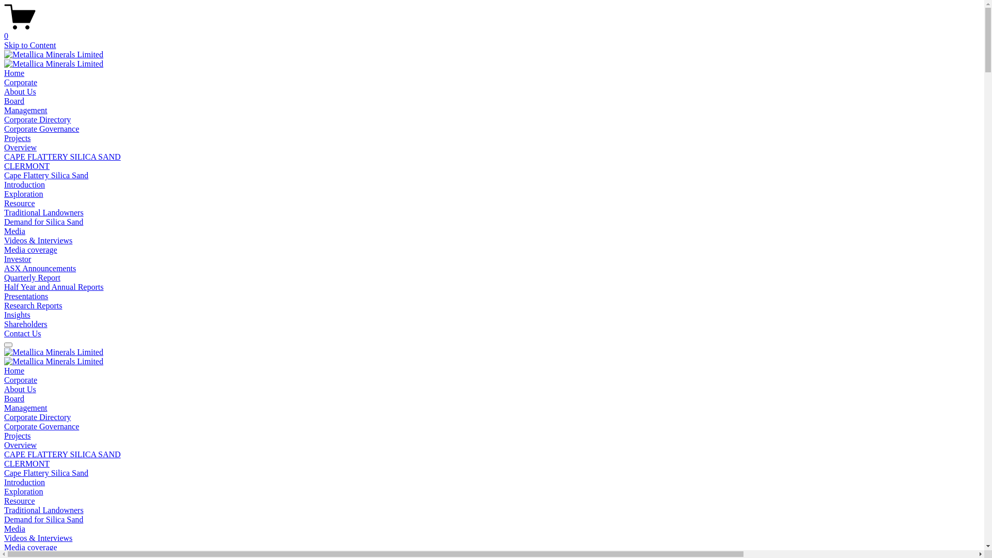  Describe the element at coordinates (18, 315) in the screenshot. I see `Insights` at that location.